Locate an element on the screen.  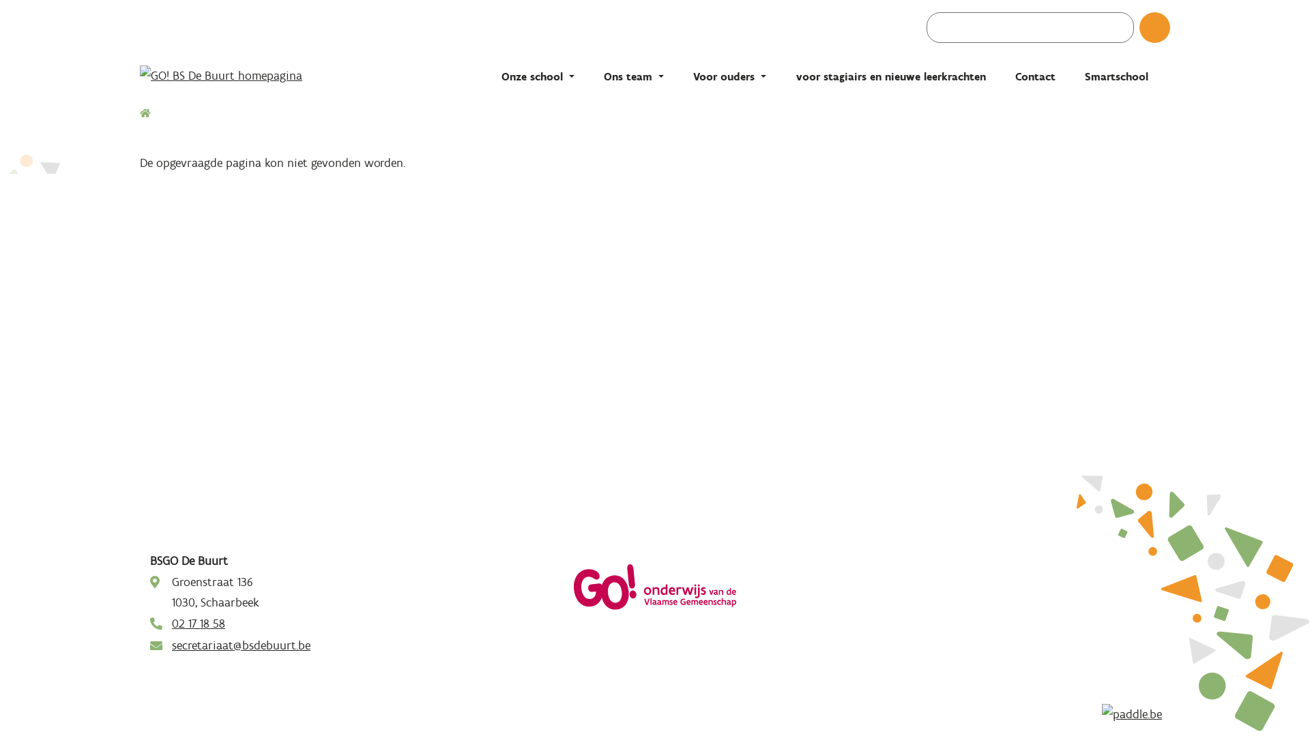
Ons team is located at coordinates (634, 76).